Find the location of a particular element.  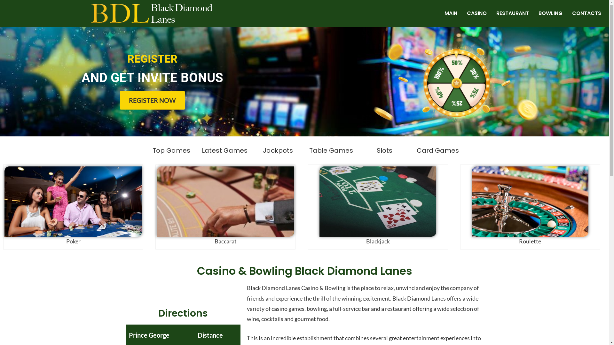

REGISTER NOW is located at coordinates (152, 100).